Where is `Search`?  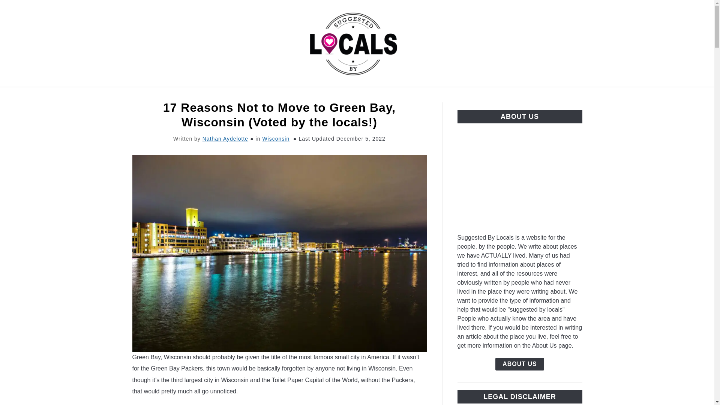
Search is located at coordinates (595, 43).